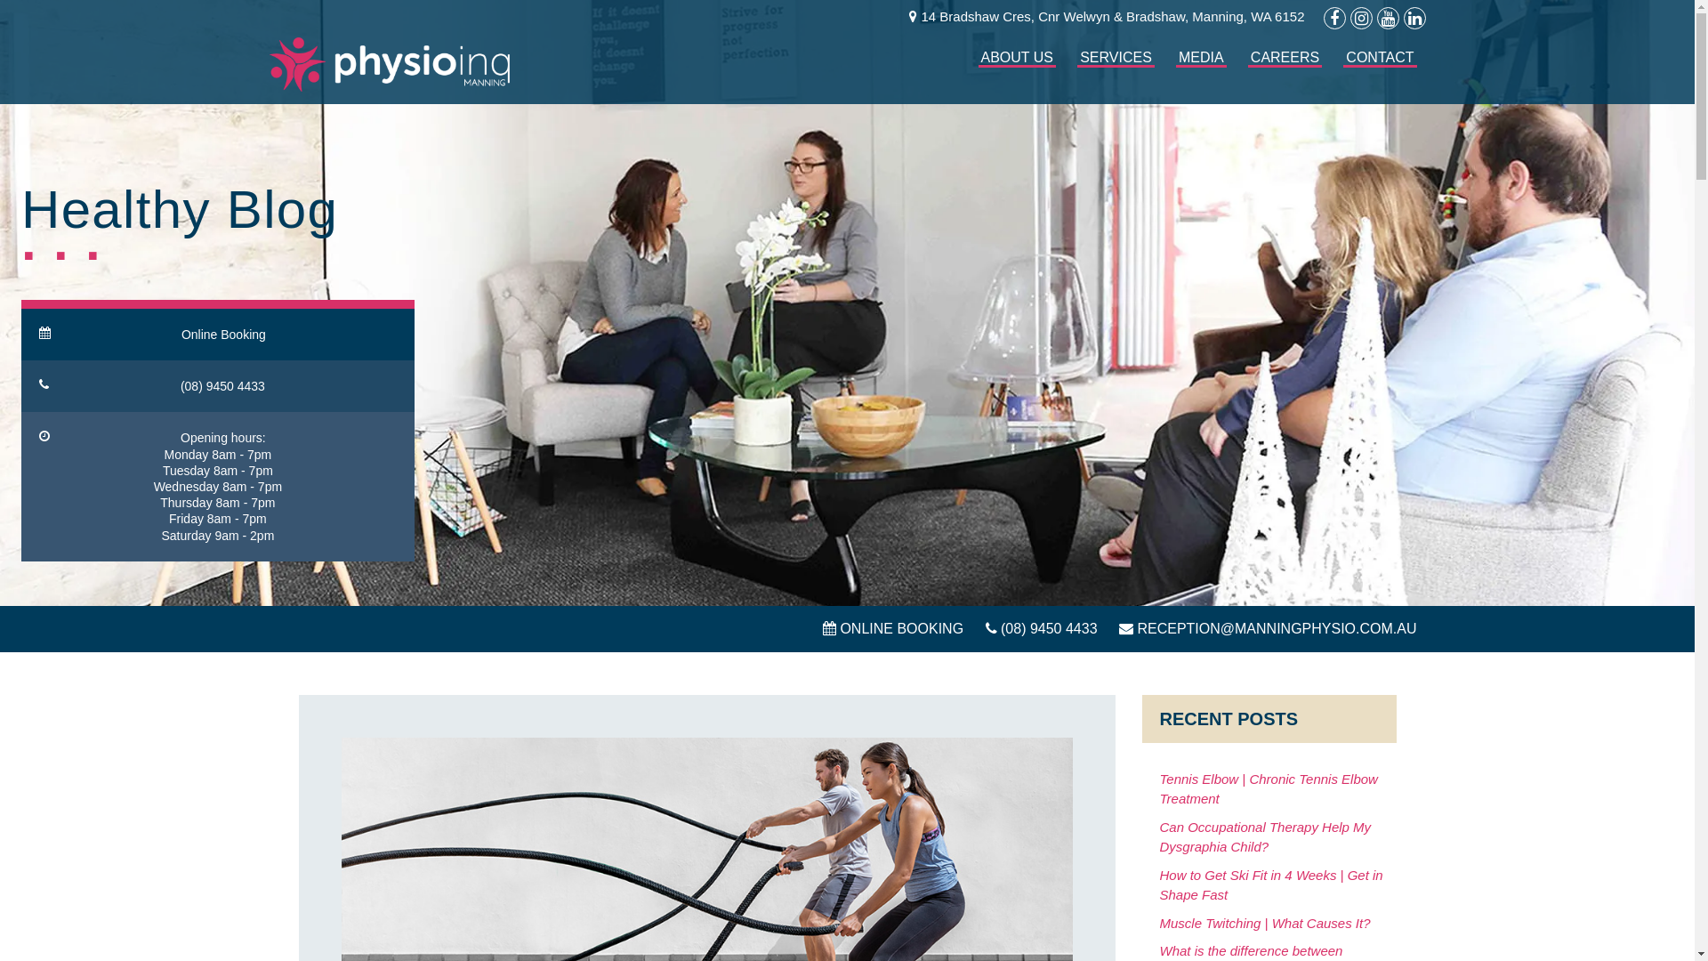 This screenshot has height=961, width=1708. What do you see at coordinates (1269, 789) in the screenshot?
I see `Tennis Elbow | Chronic Tennis Elbow Treatment` at bounding box center [1269, 789].